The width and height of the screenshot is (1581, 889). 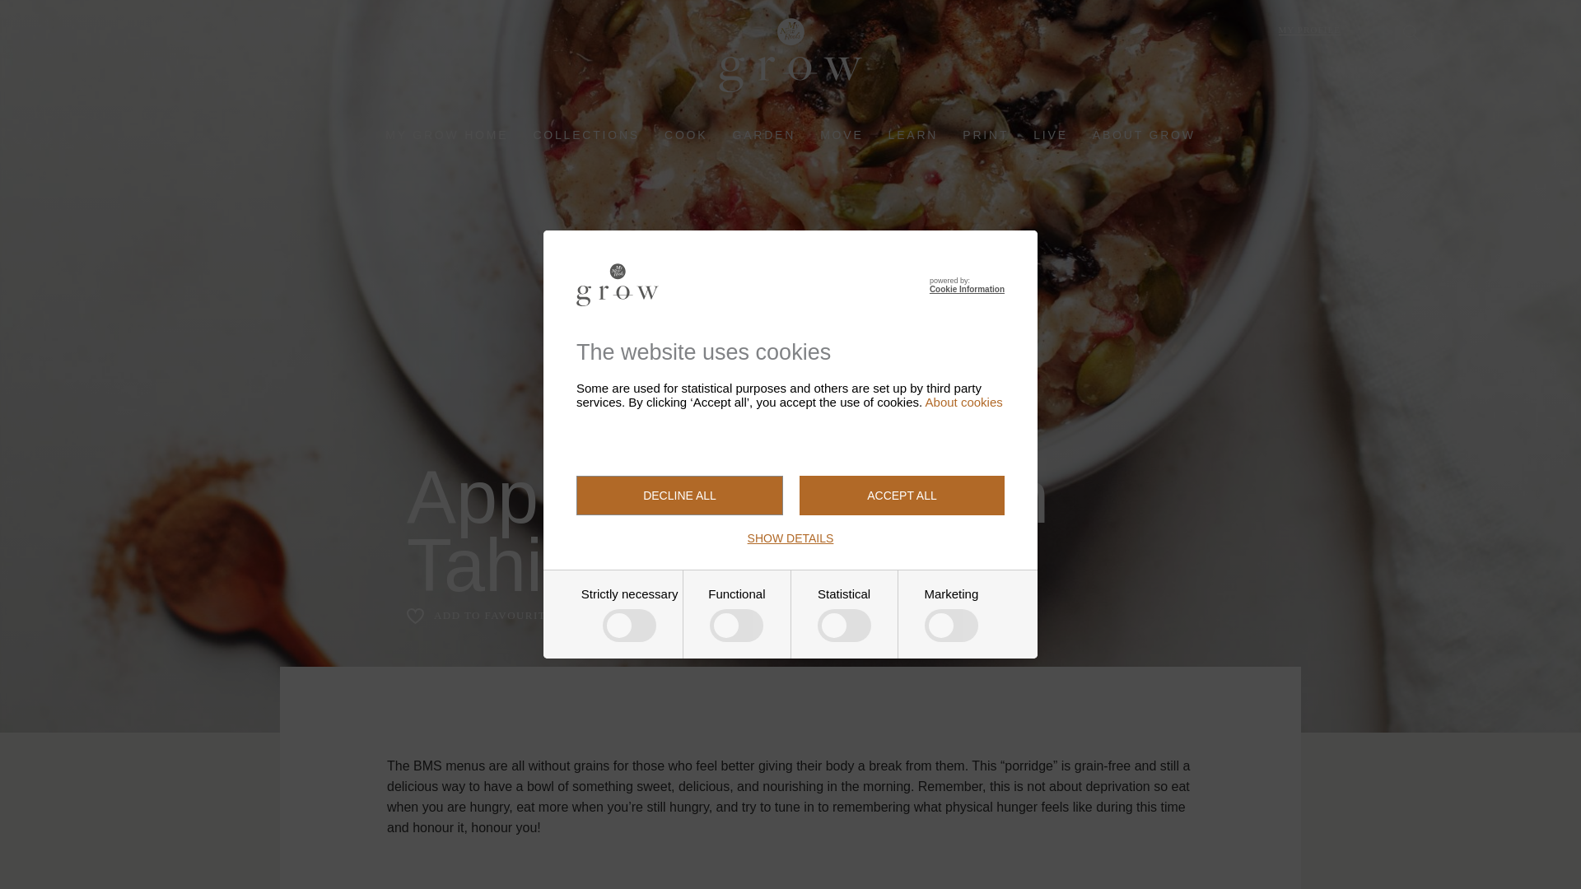 I want to click on DECLINE ALL, so click(x=679, y=496).